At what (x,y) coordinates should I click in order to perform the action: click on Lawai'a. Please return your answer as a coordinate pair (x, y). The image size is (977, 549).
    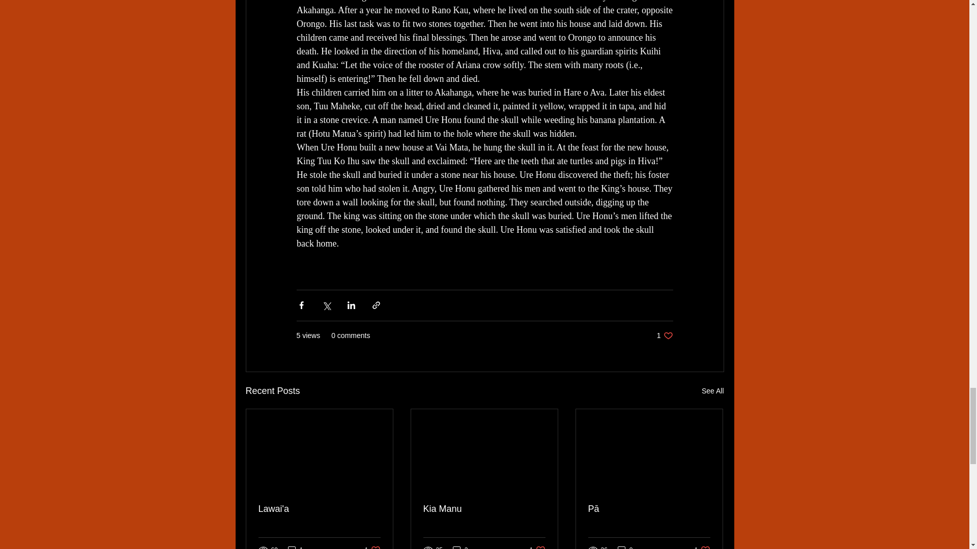
    Looking at the image, I should click on (665, 335).